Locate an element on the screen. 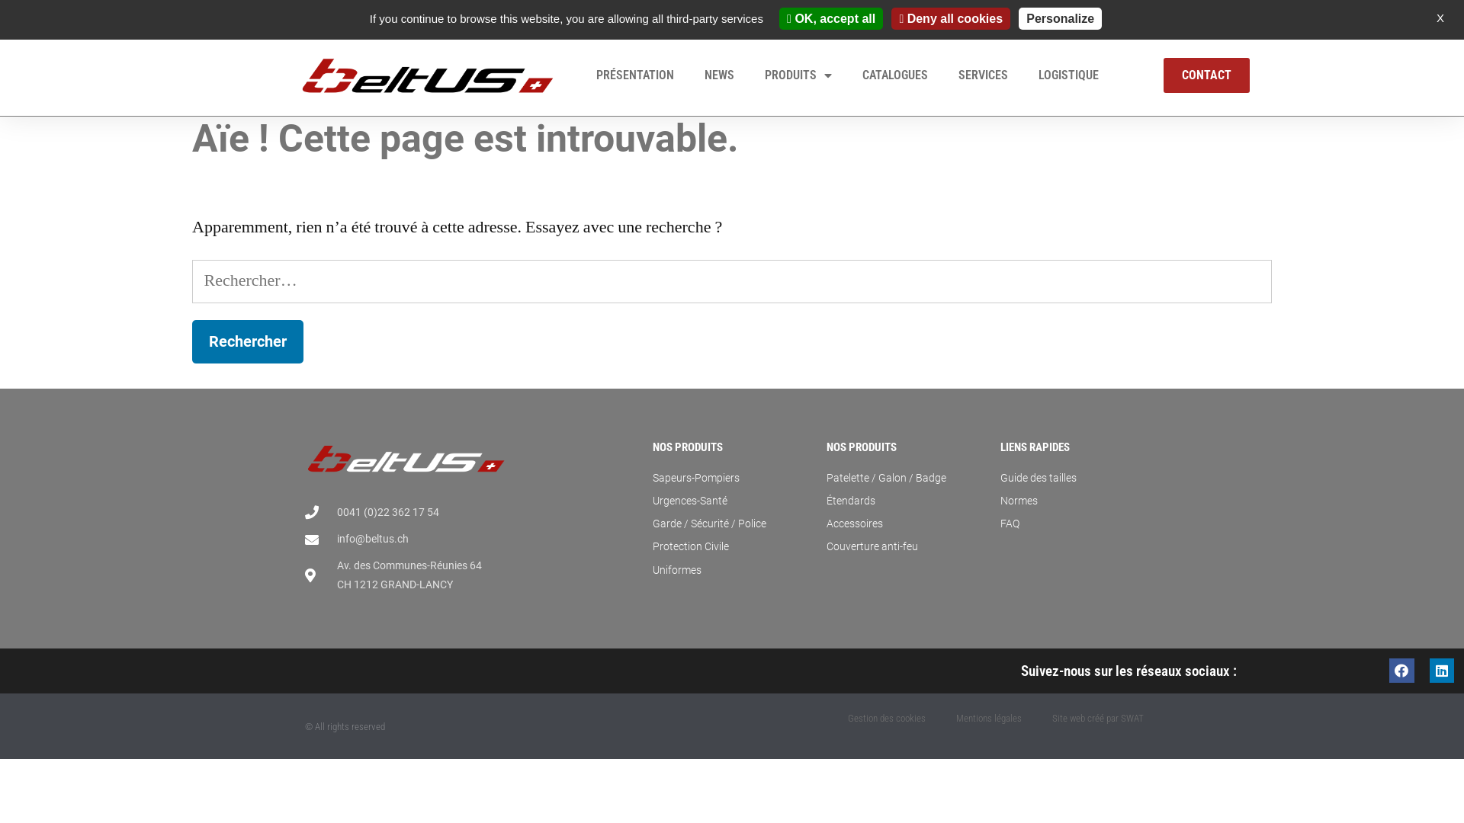 The width and height of the screenshot is (1464, 823). Rechercher is located at coordinates (248, 341).